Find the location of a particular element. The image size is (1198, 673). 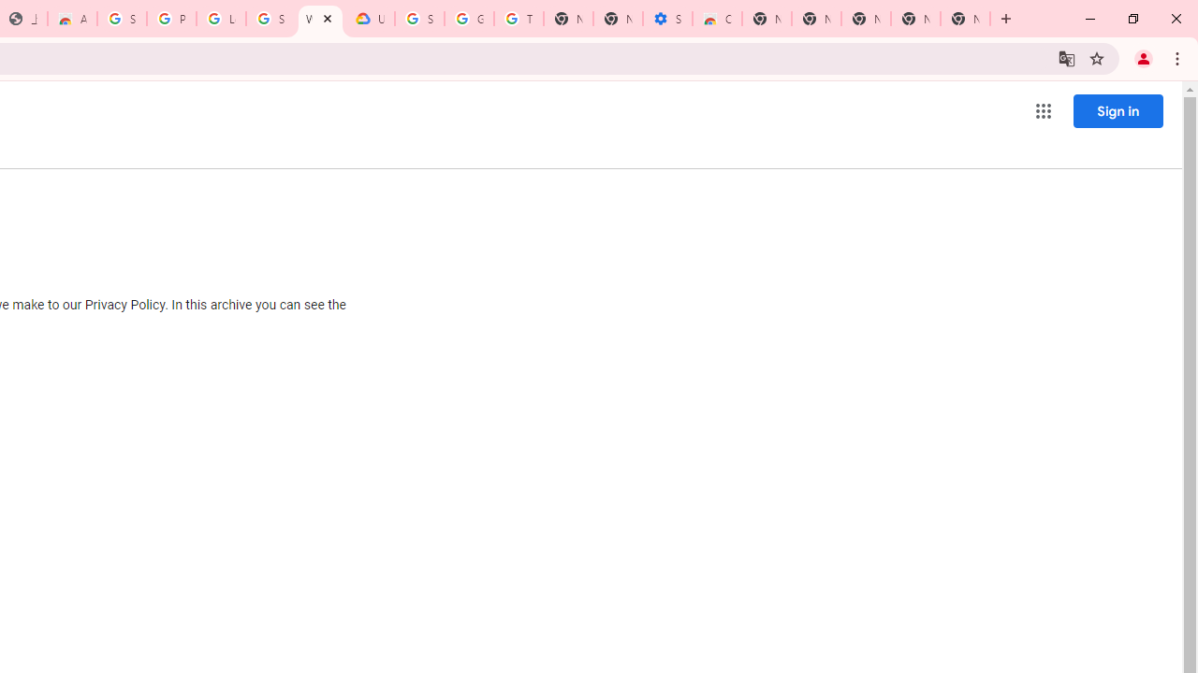

You is located at coordinates (1144, 58).